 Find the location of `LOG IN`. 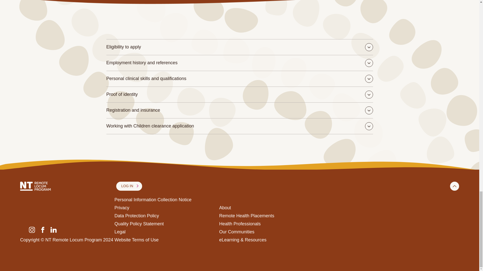

LOG IN is located at coordinates (129, 186).